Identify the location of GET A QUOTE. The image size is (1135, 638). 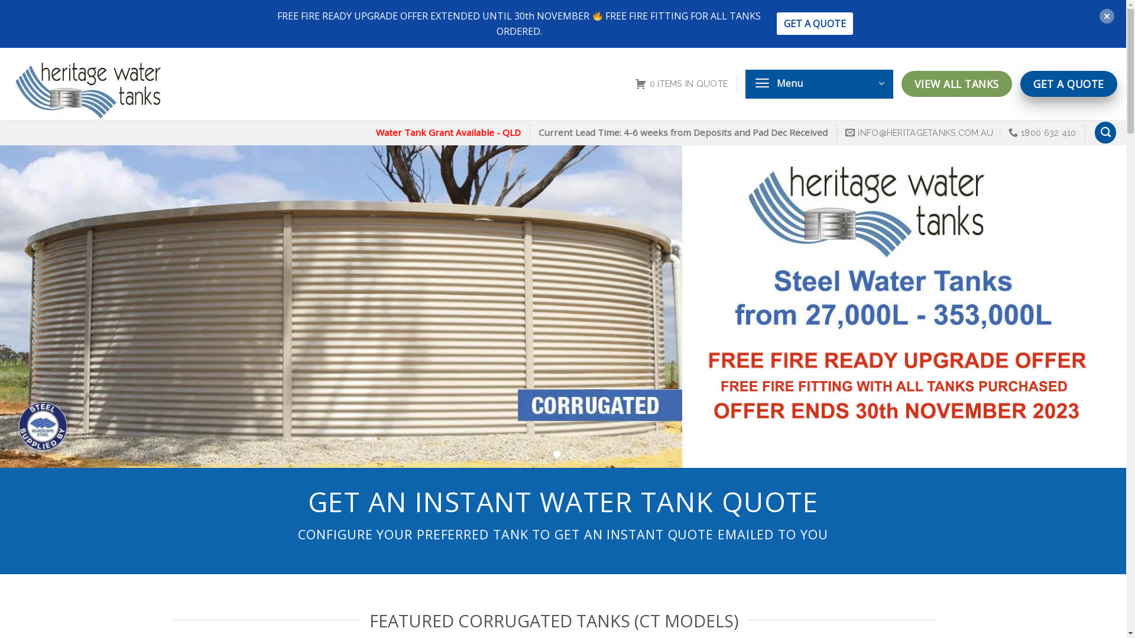
(815, 24).